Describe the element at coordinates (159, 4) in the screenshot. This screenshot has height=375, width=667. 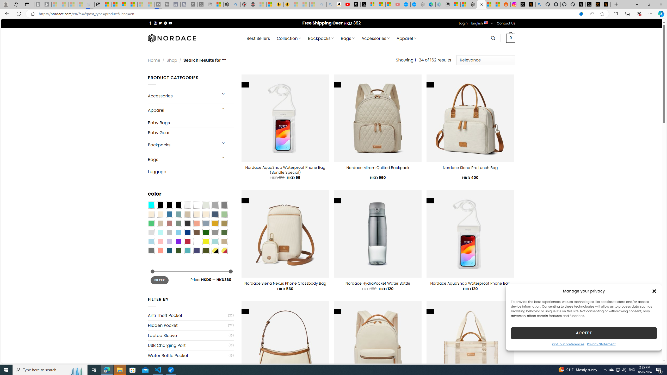
I see `Streaming Coverage | T3 - Sleeping` at that location.